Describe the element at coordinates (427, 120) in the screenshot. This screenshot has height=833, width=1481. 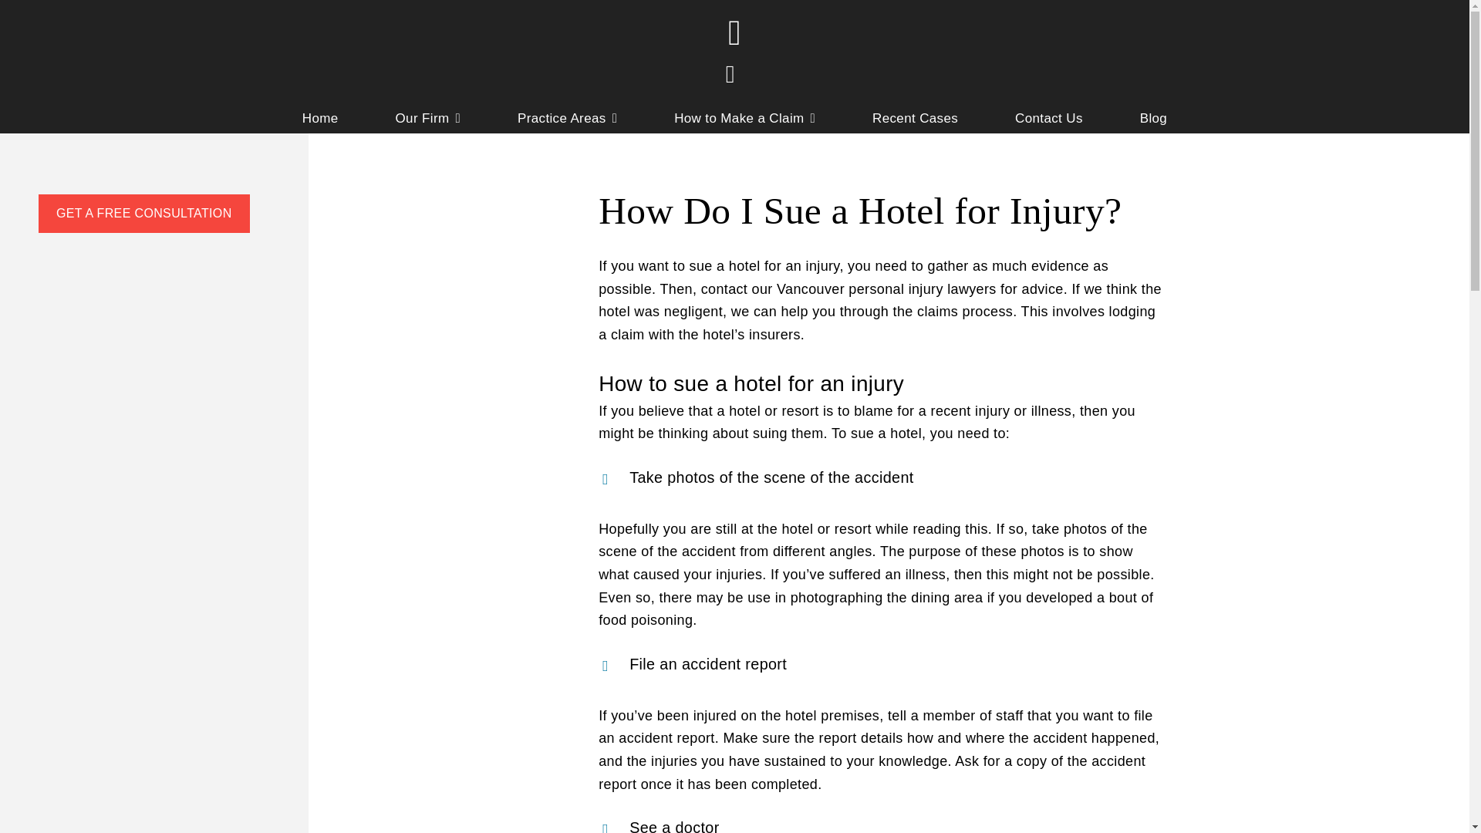
I see `Our Firm` at that location.